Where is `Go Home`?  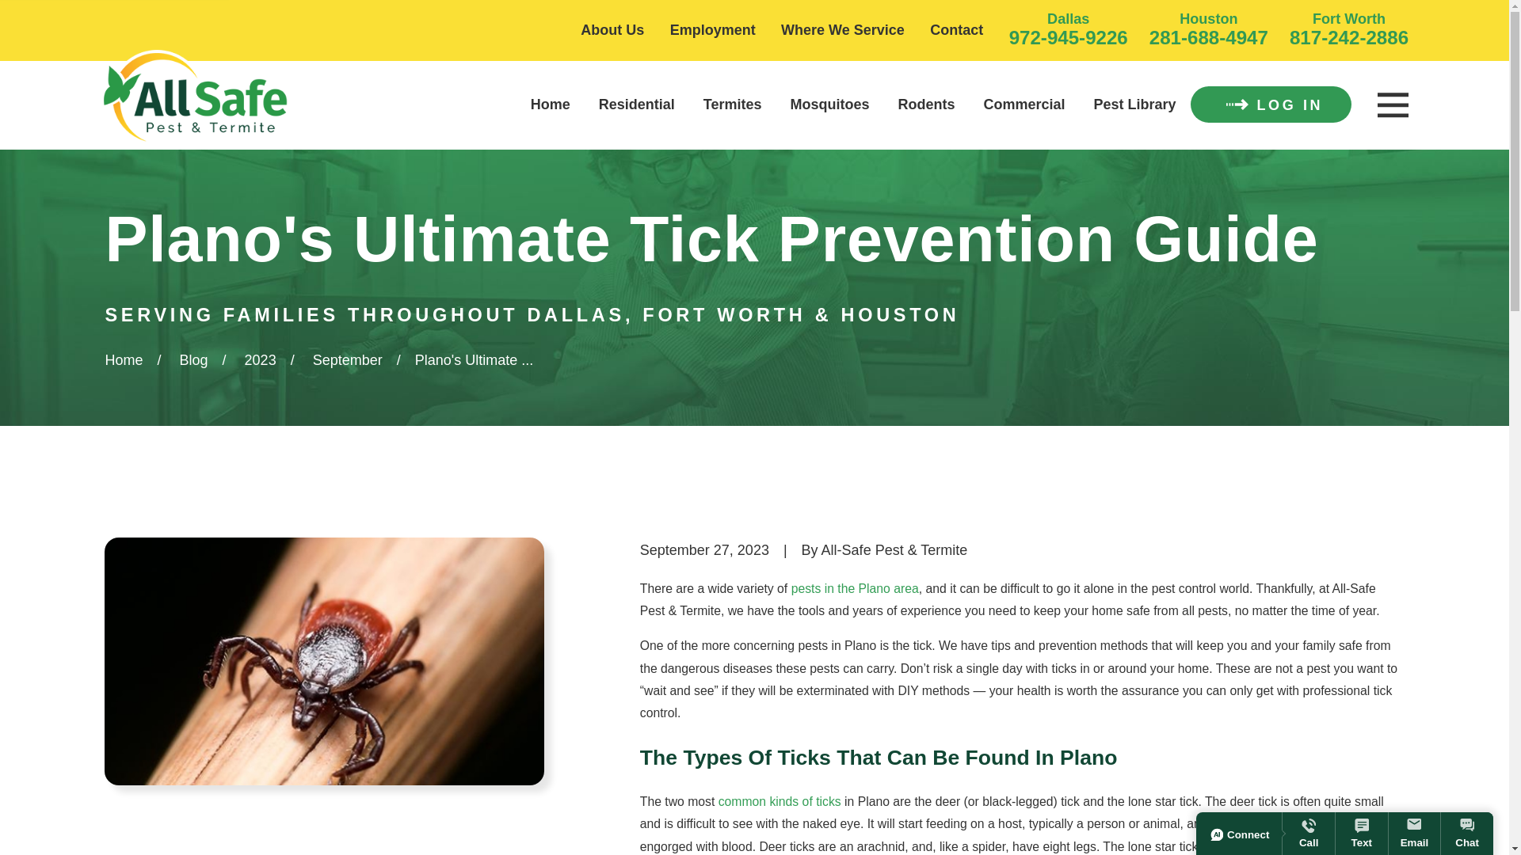 Go Home is located at coordinates (124, 359).